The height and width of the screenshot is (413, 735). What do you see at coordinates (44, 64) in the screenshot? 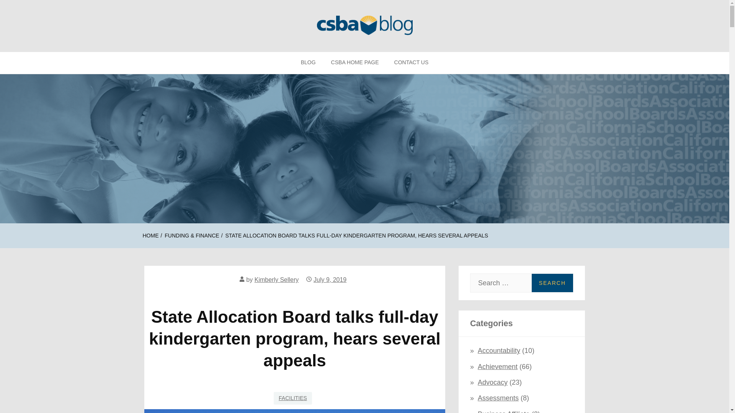
I see `CSBA Blog` at bounding box center [44, 64].